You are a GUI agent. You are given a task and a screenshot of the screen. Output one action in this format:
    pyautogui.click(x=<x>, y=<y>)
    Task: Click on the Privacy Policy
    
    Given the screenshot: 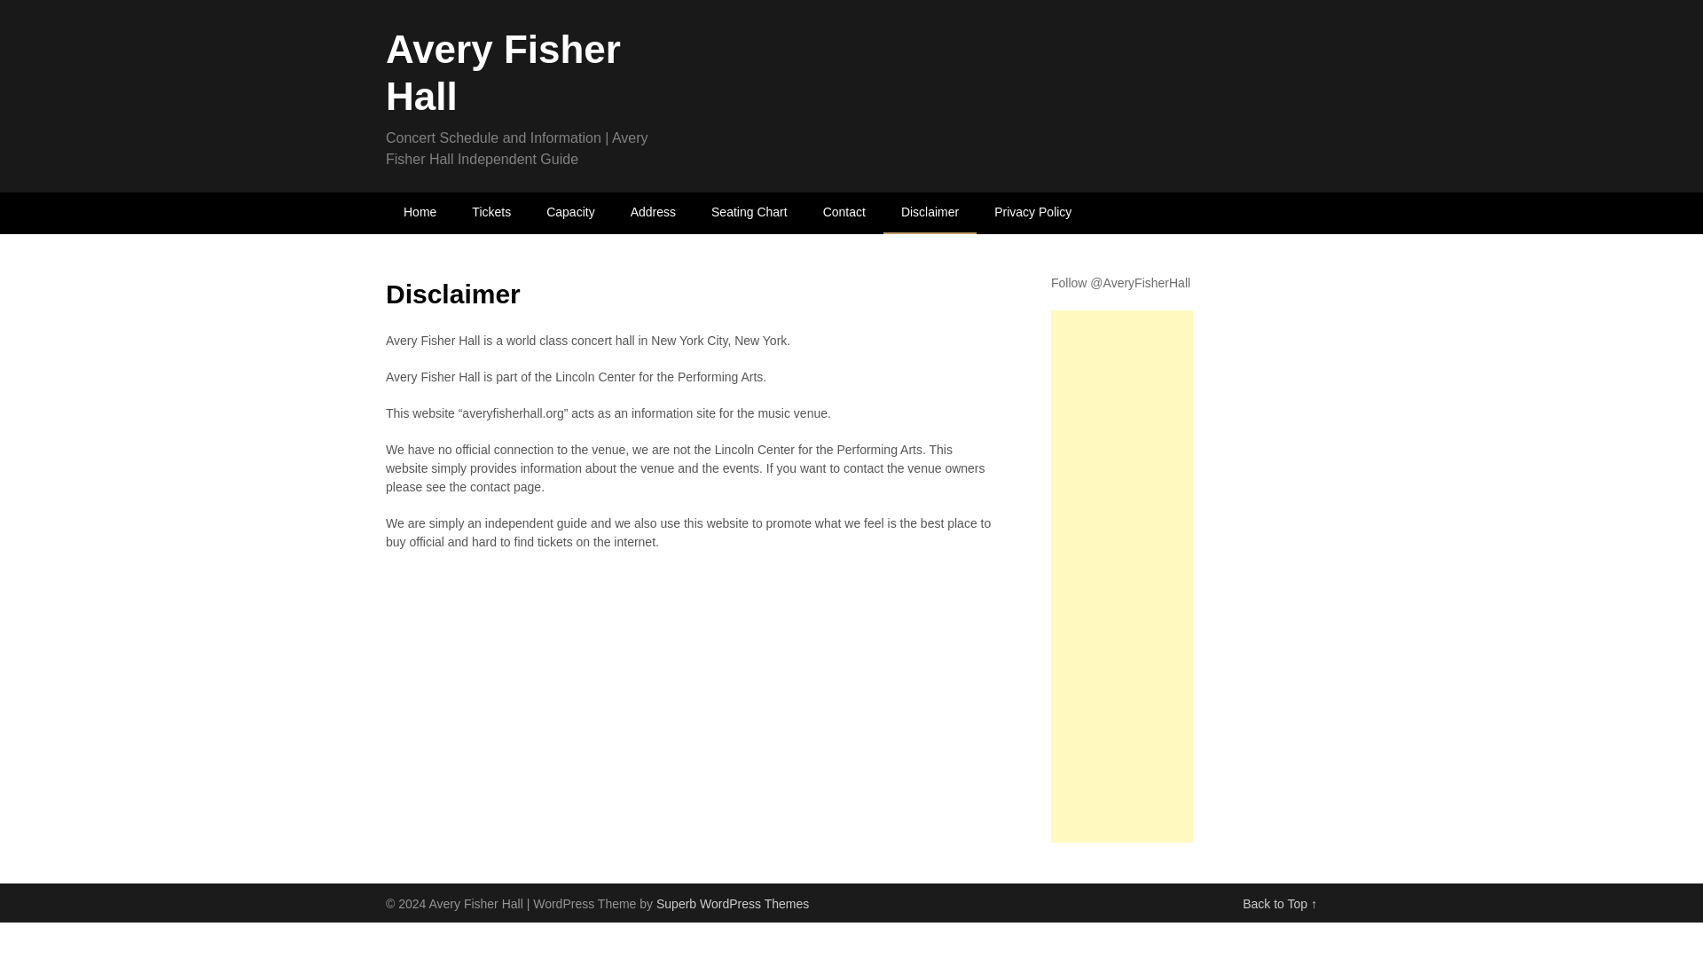 What is the action you would take?
    pyautogui.click(x=1032, y=213)
    